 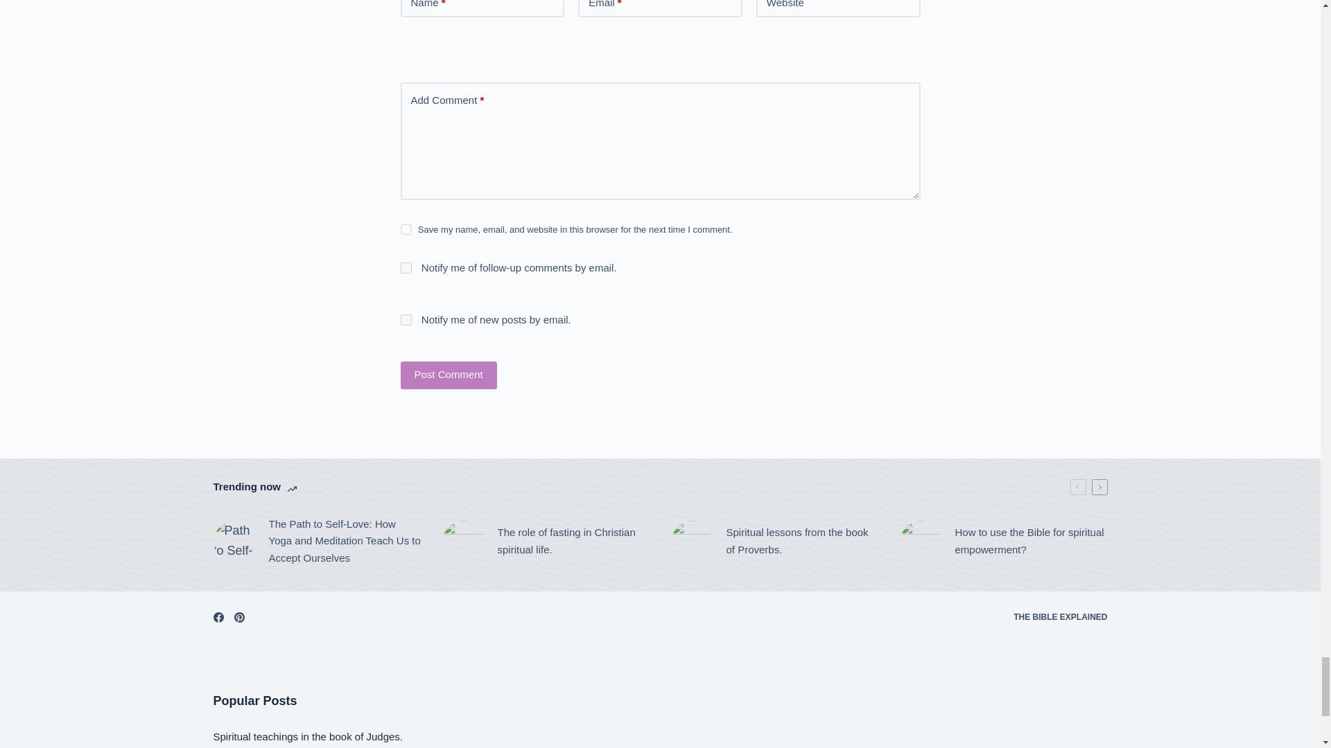 What do you see at coordinates (406, 319) in the screenshot?
I see `subscribe` at bounding box center [406, 319].